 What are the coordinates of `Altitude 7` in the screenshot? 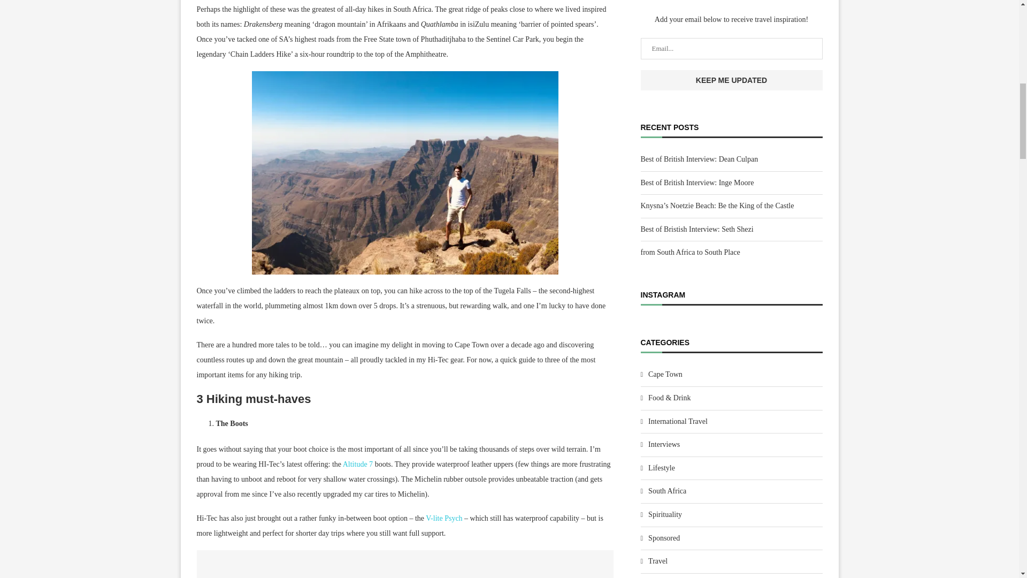 It's located at (357, 463).